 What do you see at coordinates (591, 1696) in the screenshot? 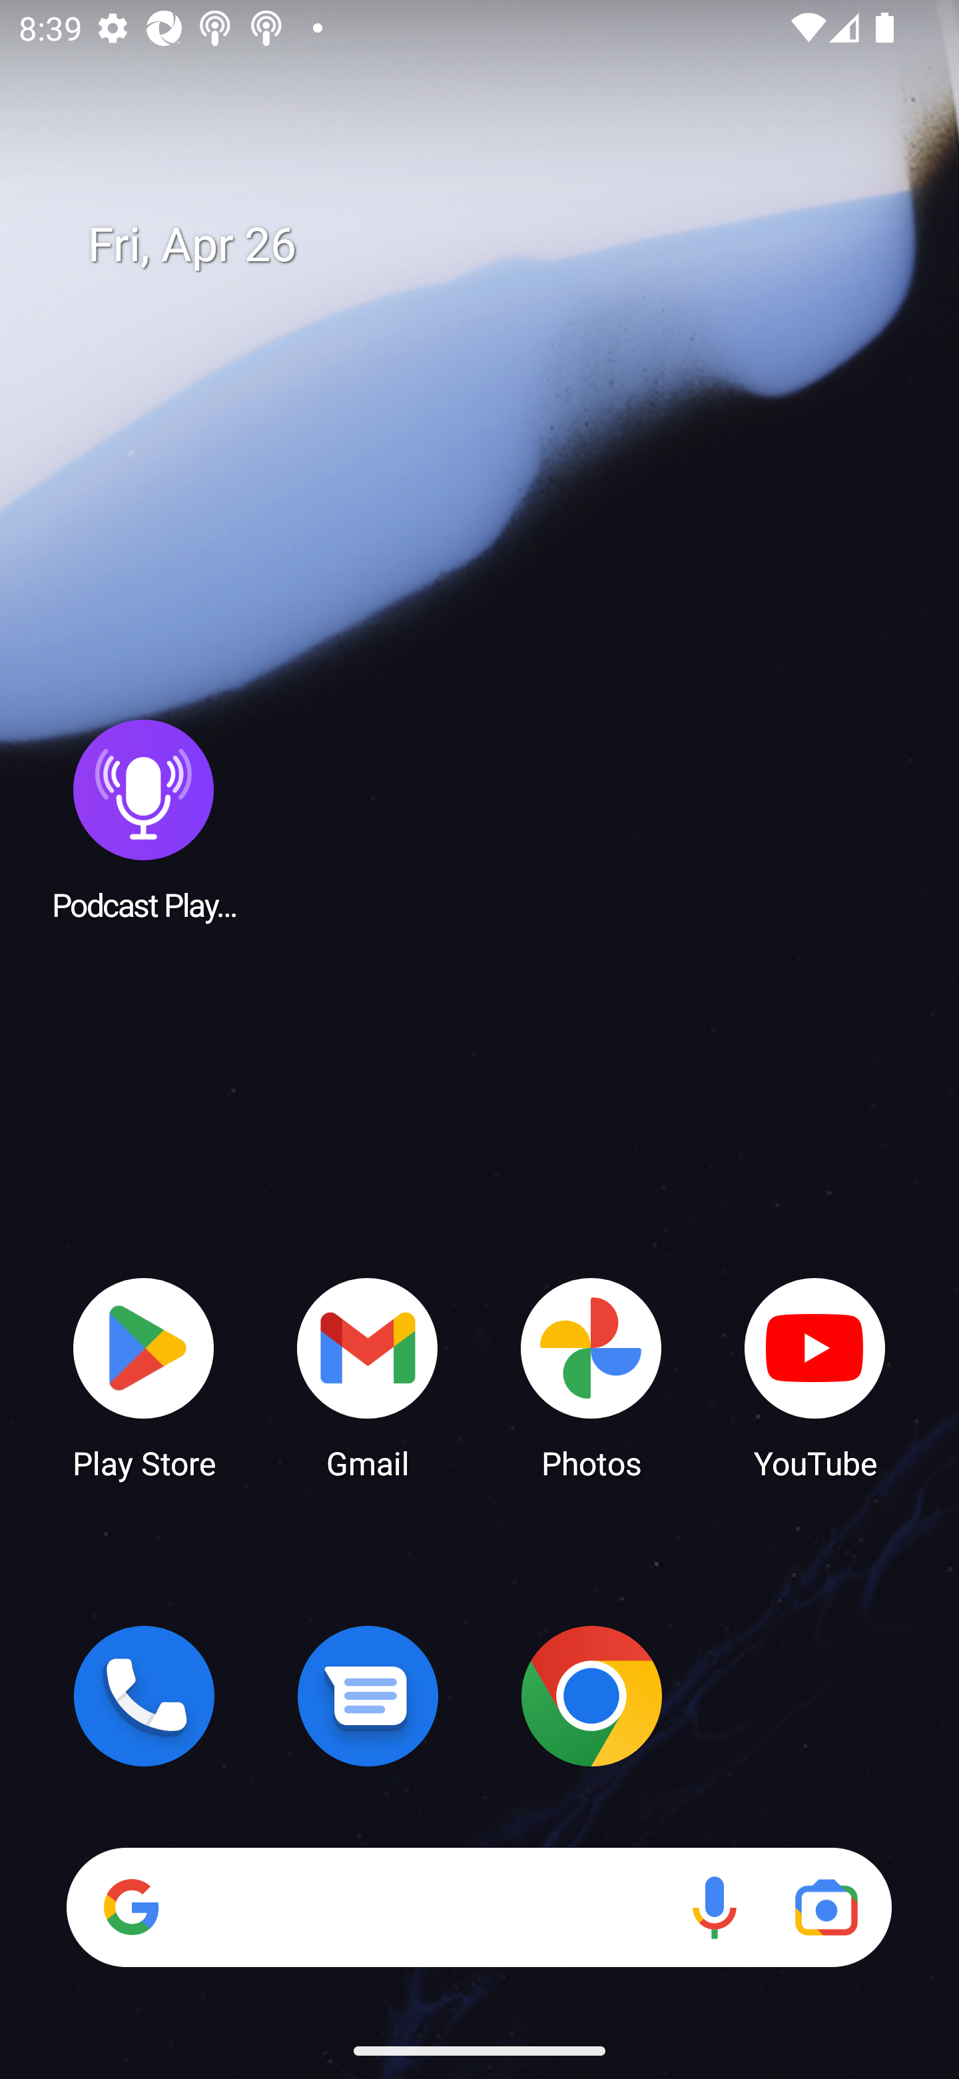
I see `Chrome` at bounding box center [591, 1696].